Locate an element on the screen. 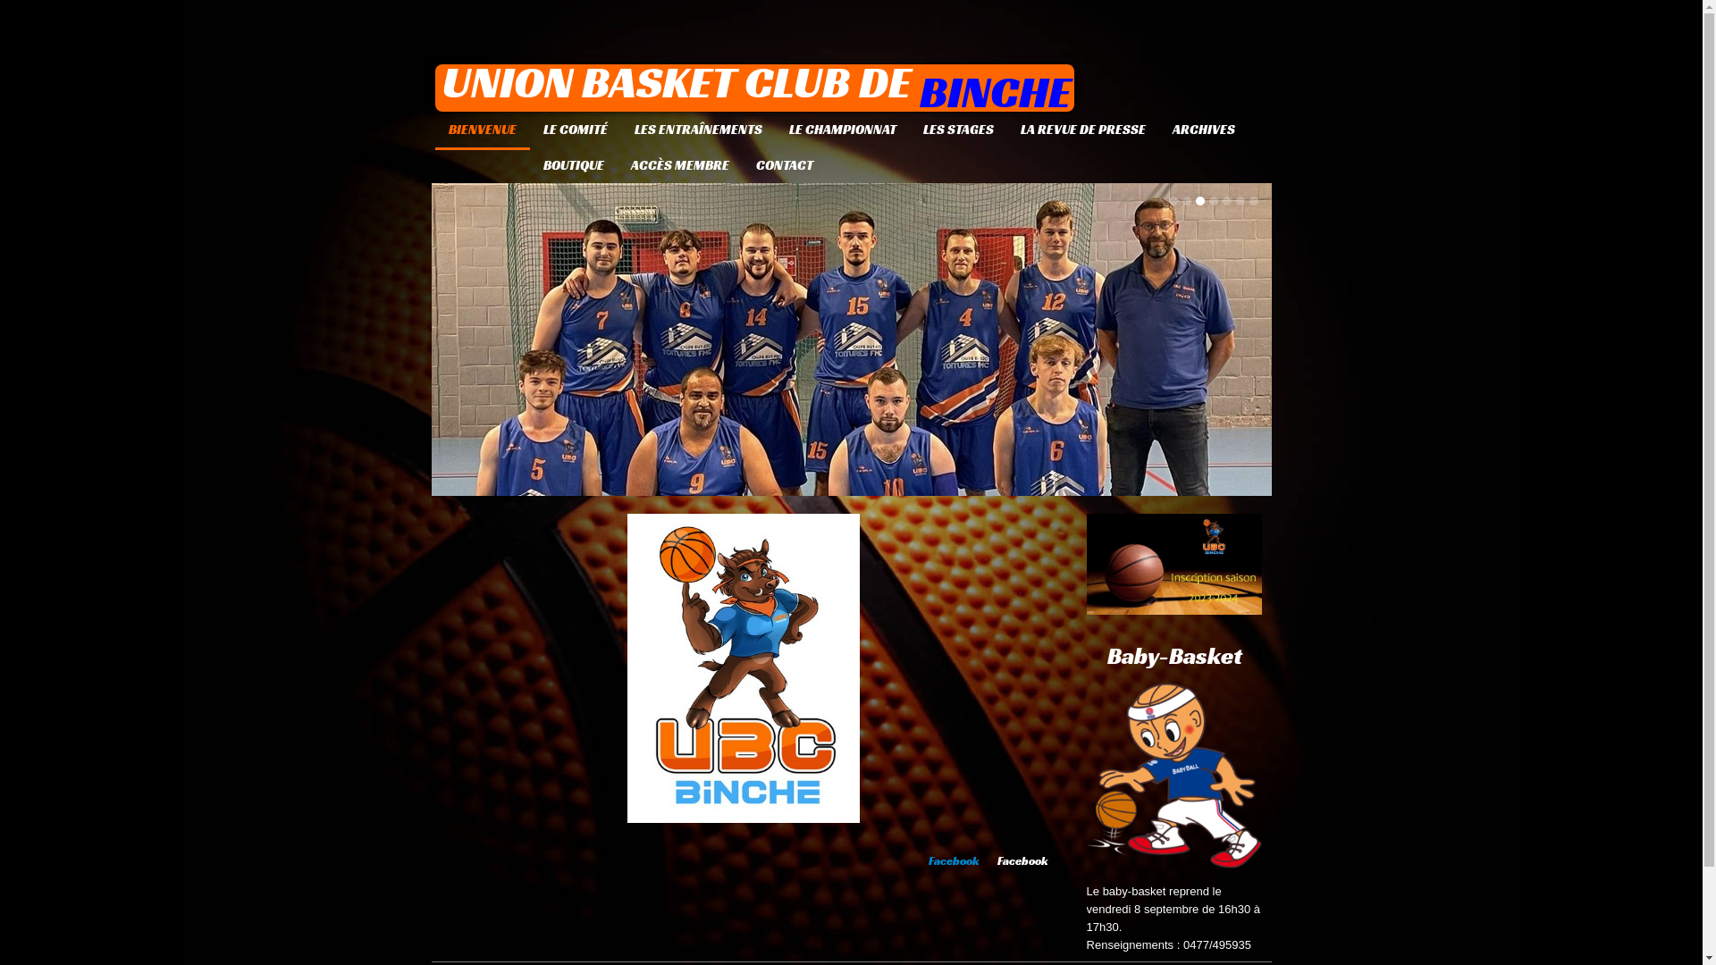 The height and width of the screenshot is (965, 1716). ARCHIVES is located at coordinates (1203, 130).